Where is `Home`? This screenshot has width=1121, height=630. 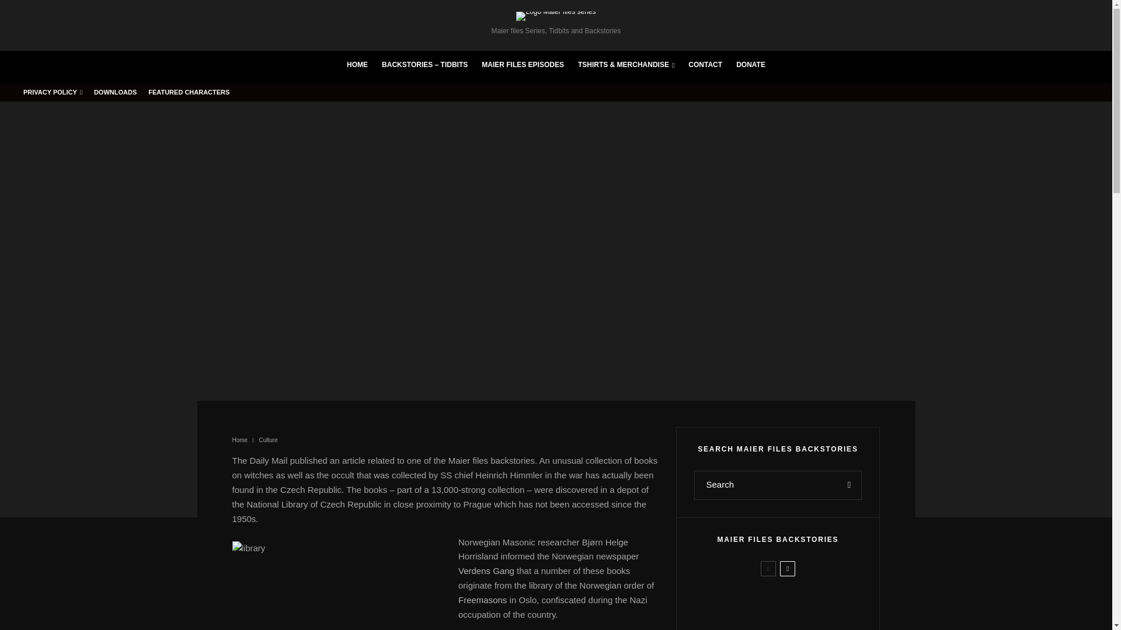 Home is located at coordinates (239, 440).